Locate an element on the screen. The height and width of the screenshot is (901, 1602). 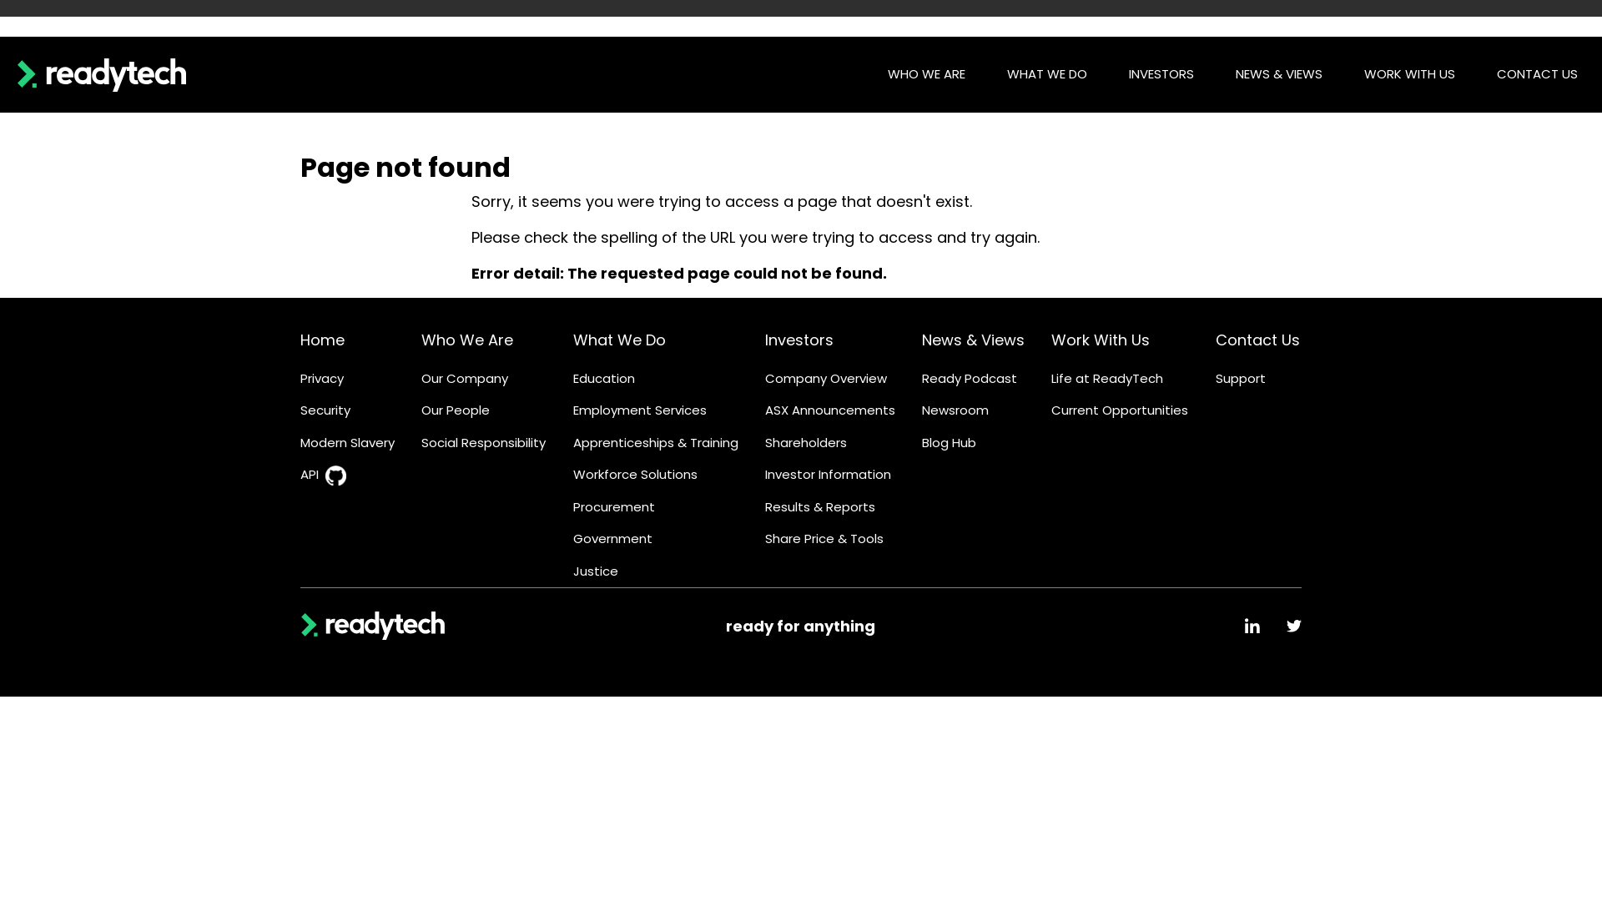
API is located at coordinates (310, 476).